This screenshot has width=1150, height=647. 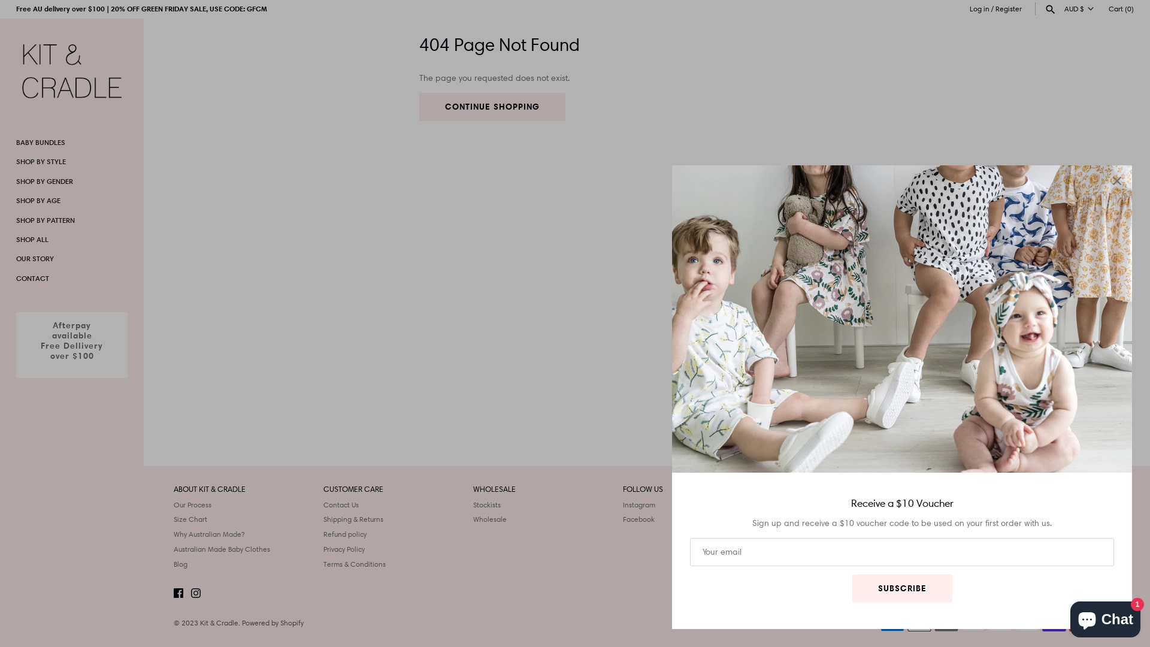 I want to click on Afterpay available
Free Dellivery over $100, so click(x=72, y=345).